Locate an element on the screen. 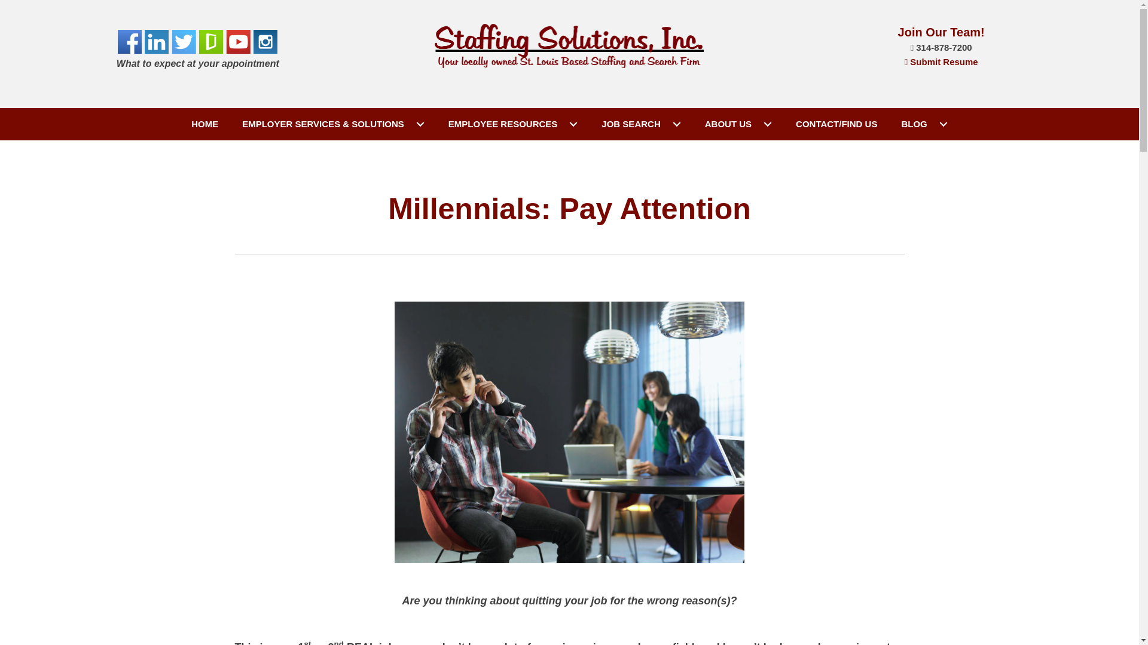 Image resolution: width=1148 pixels, height=645 pixels. EMPLOYEE RESOURCES is located at coordinates (513, 124).